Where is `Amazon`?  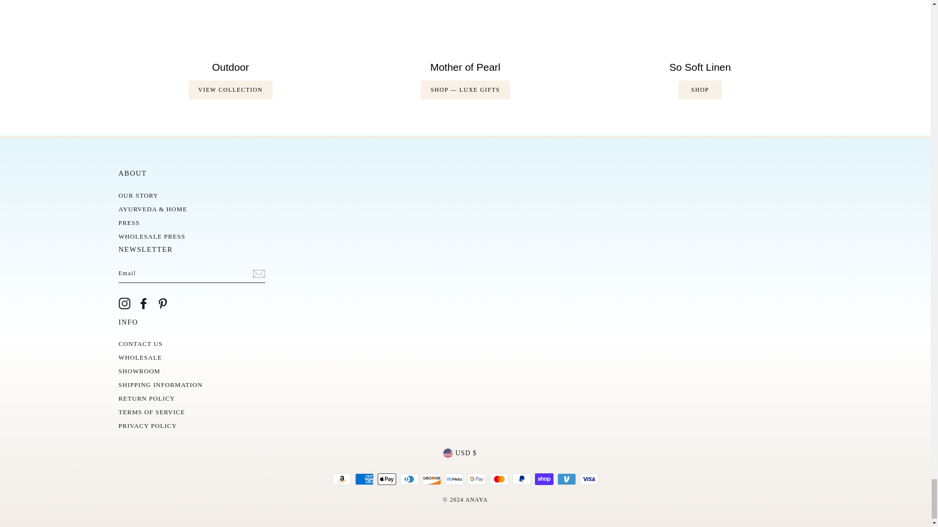 Amazon is located at coordinates (341, 479).